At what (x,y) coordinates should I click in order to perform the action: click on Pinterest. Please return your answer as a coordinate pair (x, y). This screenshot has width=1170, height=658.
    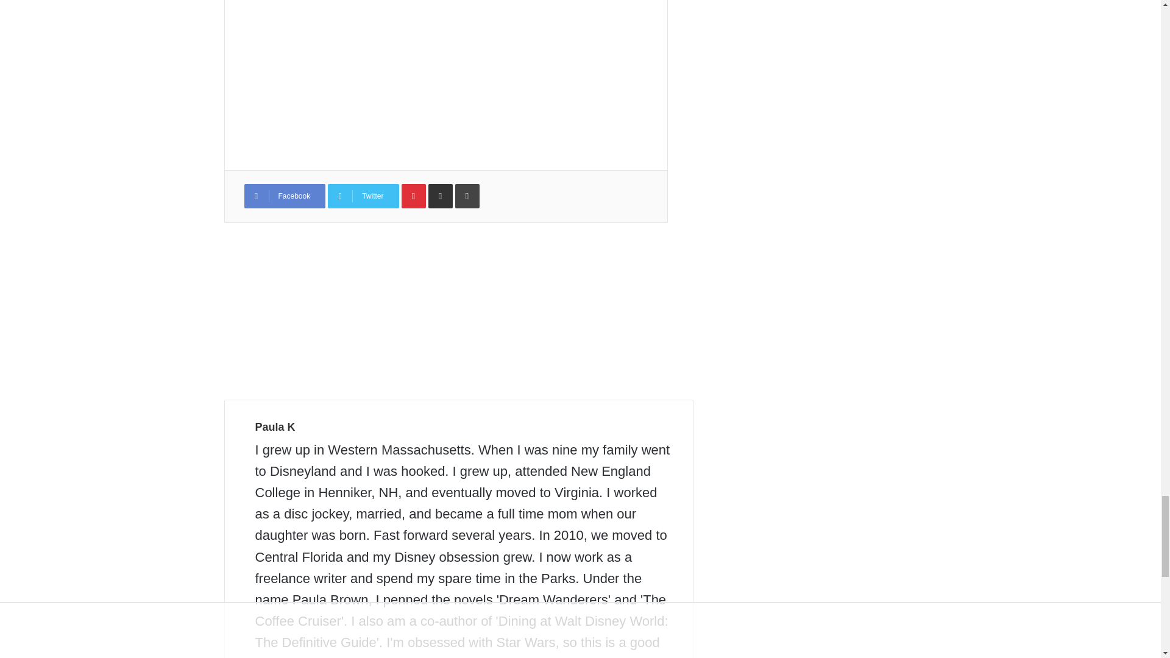
    Looking at the image, I should click on (413, 196).